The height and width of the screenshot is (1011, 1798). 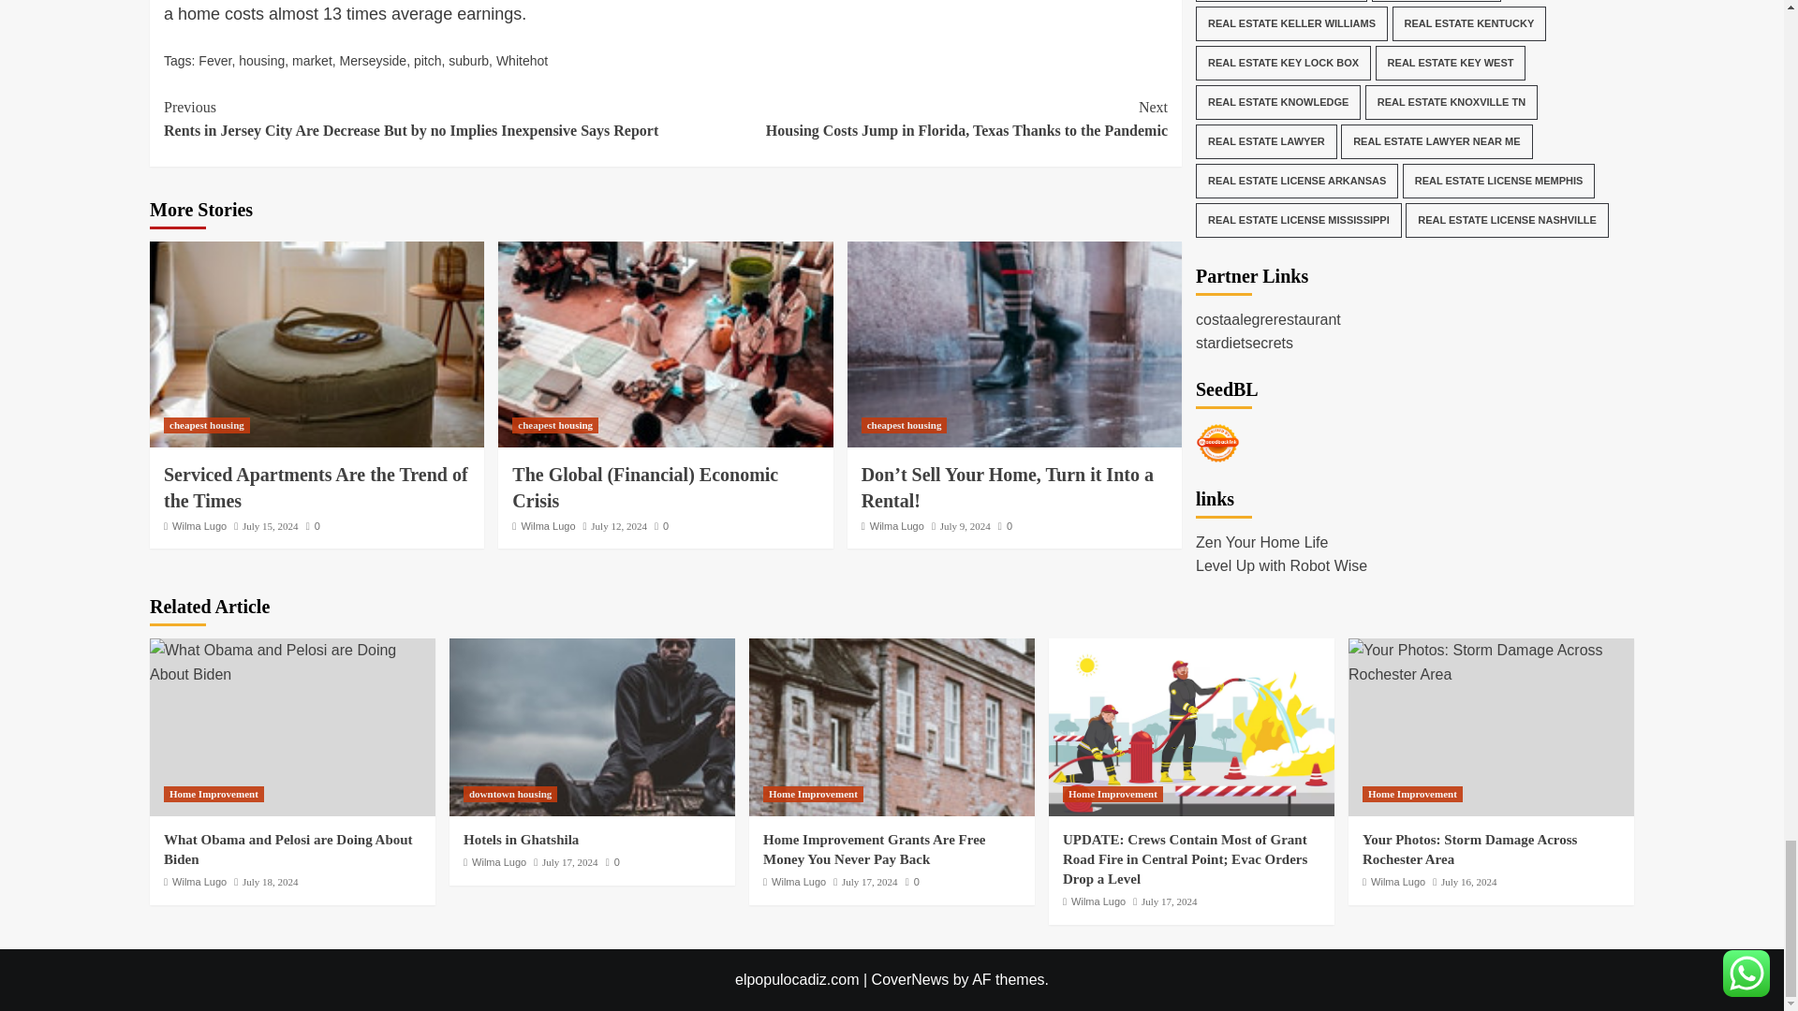 What do you see at coordinates (373, 61) in the screenshot?
I see `Merseyside` at bounding box center [373, 61].